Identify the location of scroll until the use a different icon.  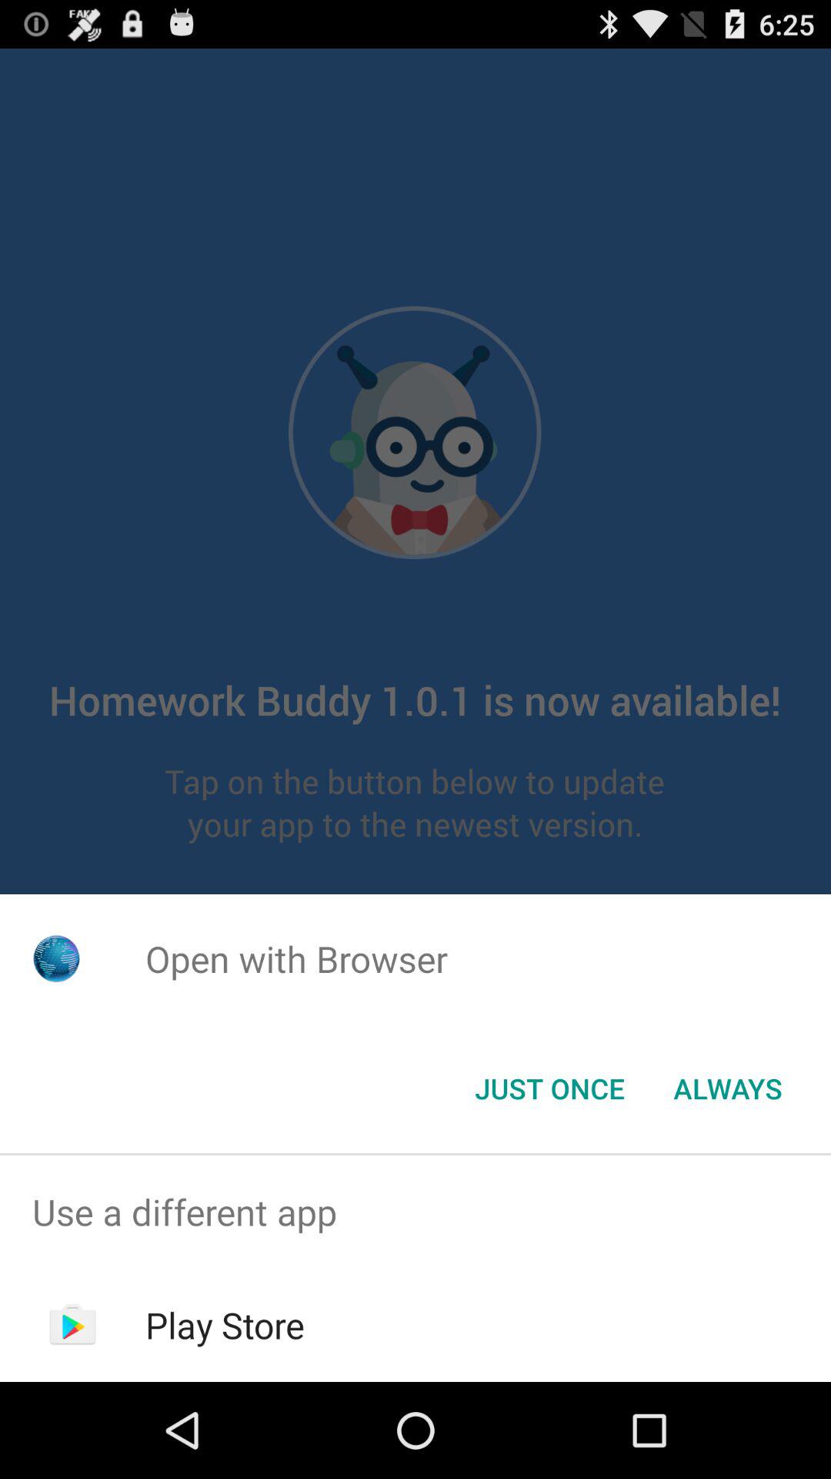
(415, 1212).